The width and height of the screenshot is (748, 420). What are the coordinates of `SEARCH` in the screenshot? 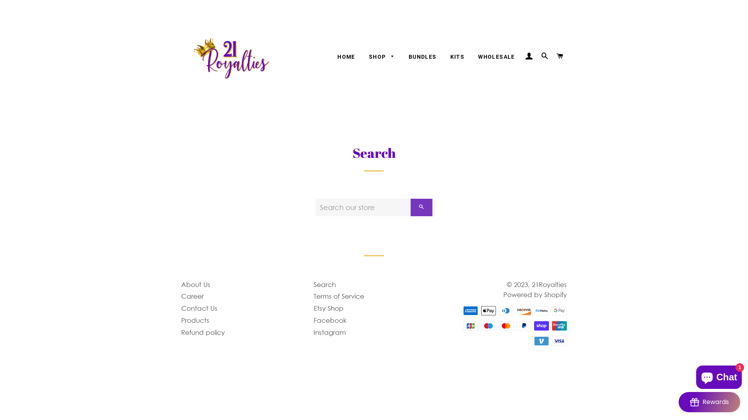 It's located at (545, 56).